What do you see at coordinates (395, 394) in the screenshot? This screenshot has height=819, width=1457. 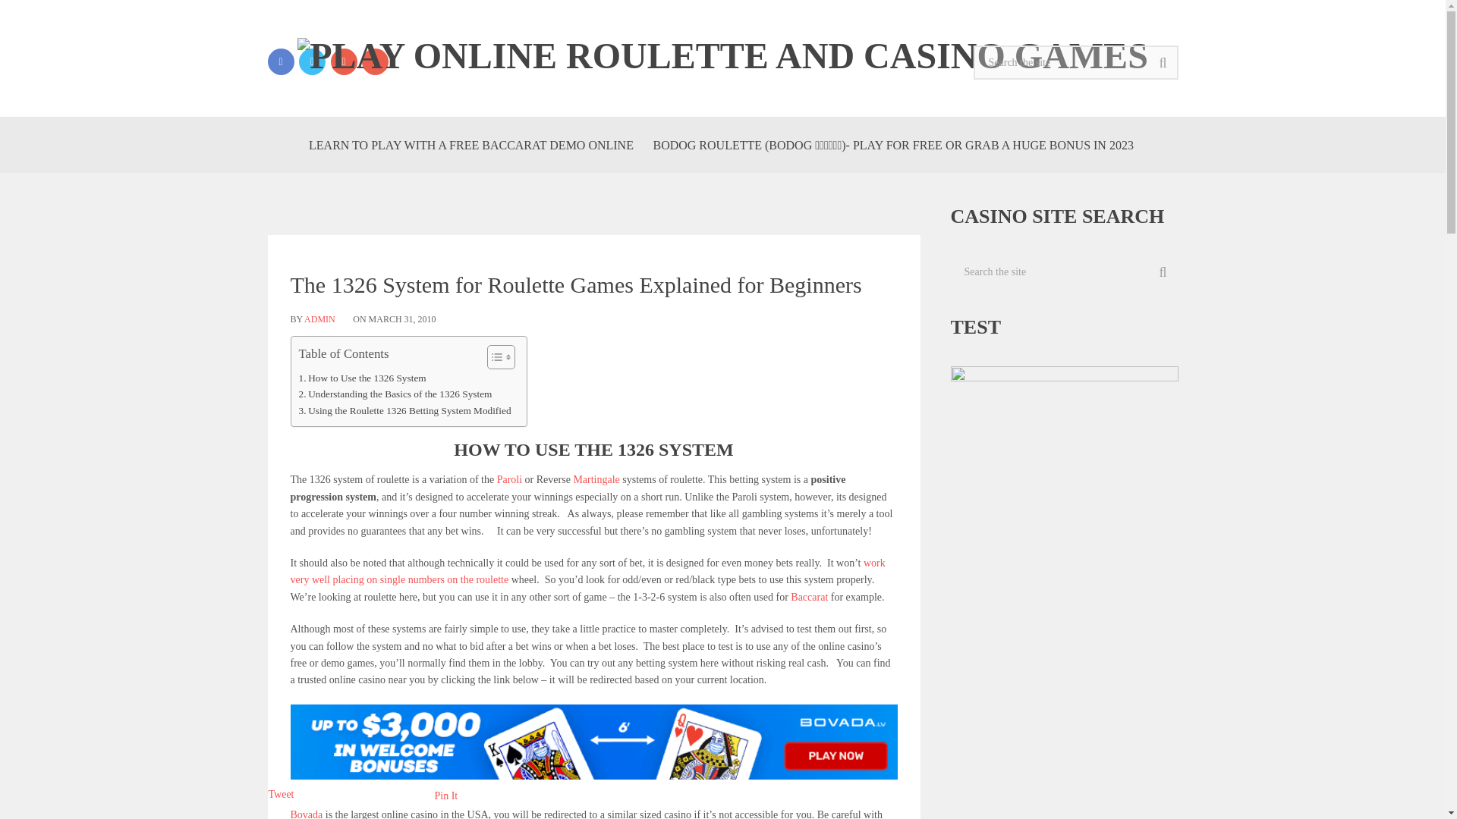 I see `Understanding the Basics of the 1326 System` at bounding box center [395, 394].